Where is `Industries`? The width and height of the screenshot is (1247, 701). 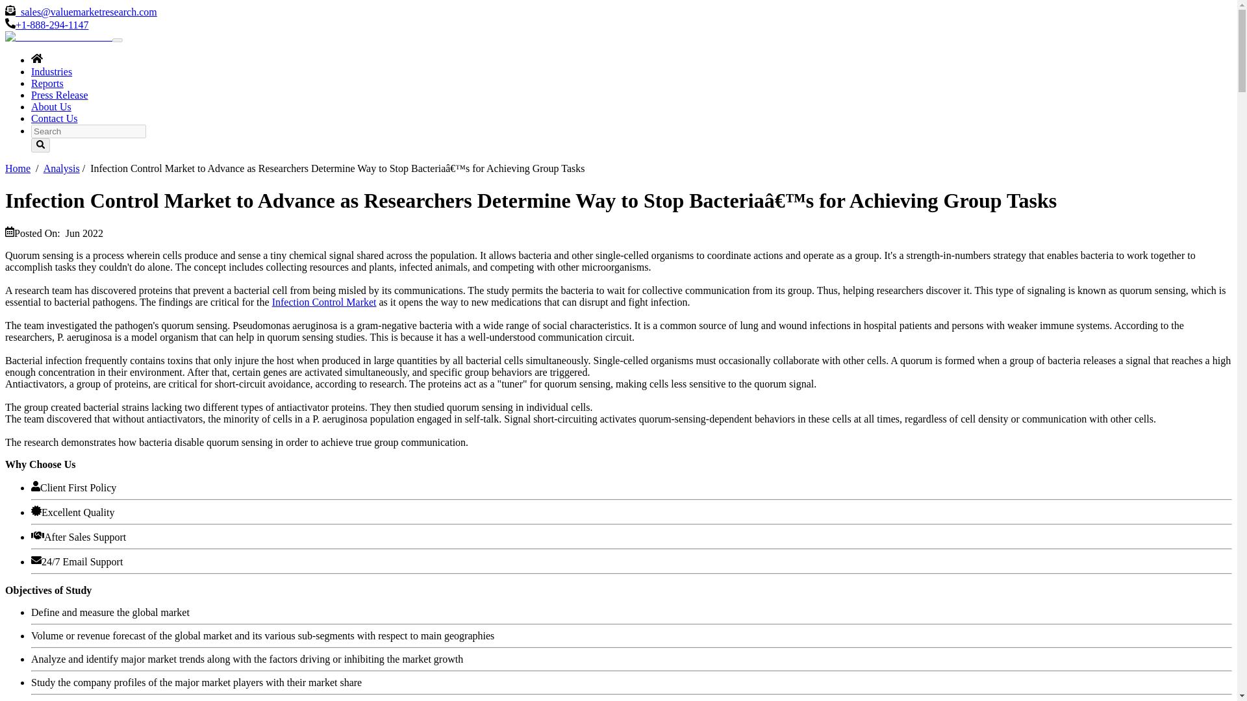 Industries is located at coordinates (52, 71).